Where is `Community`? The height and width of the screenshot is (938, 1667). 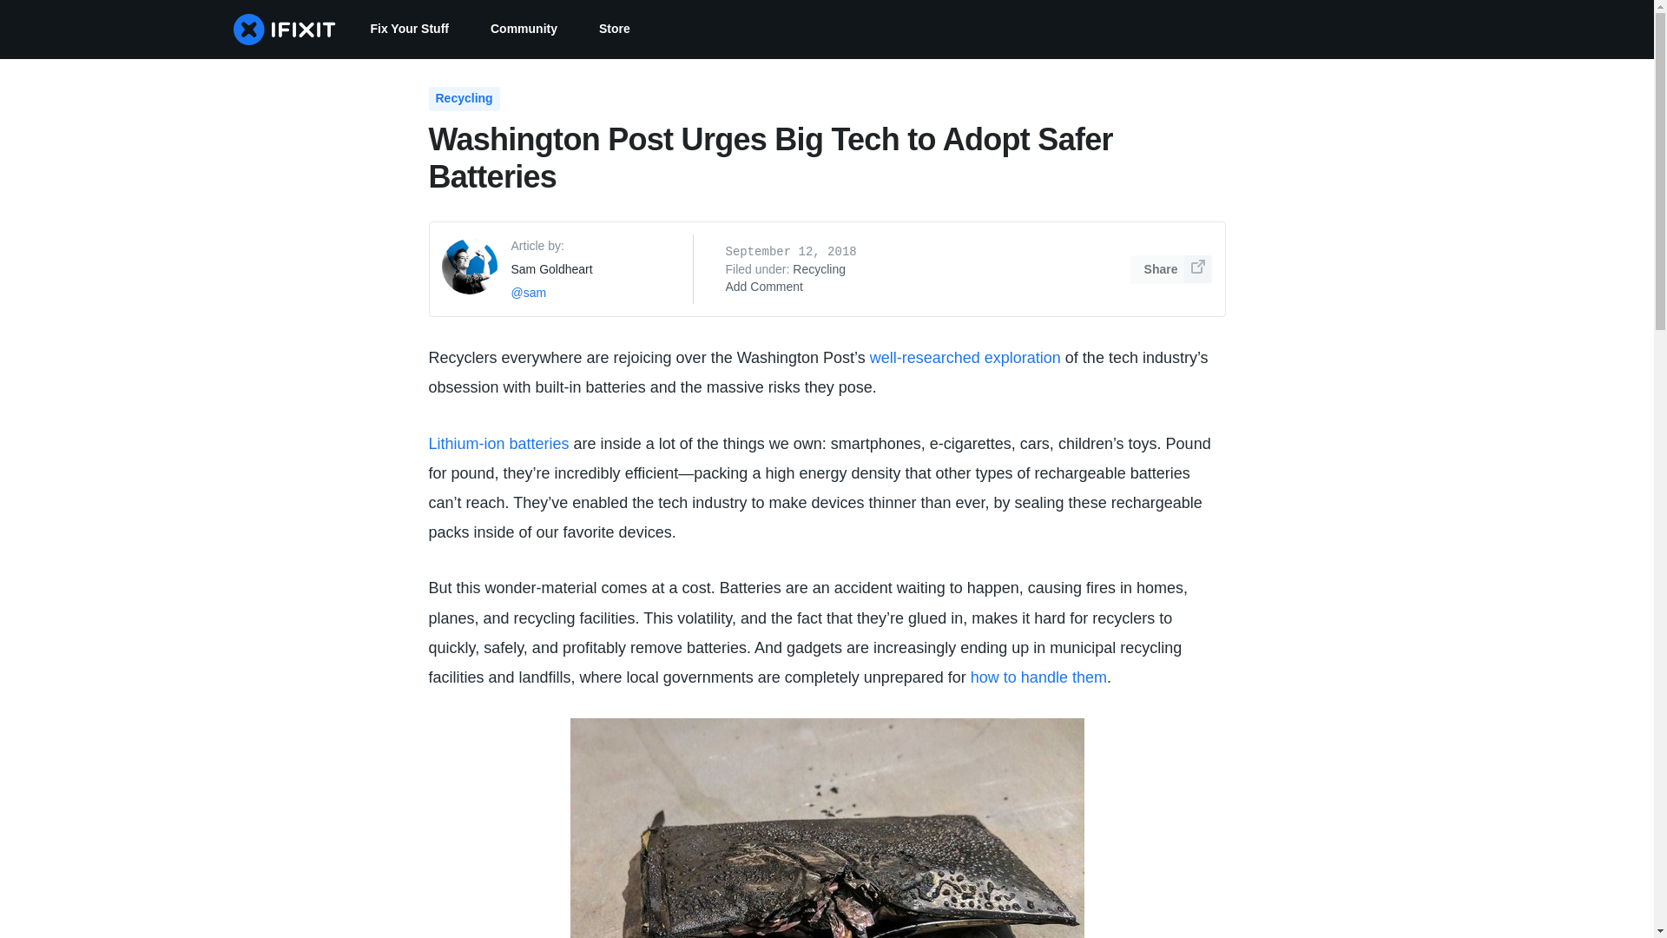
Community is located at coordinates (524, 30).